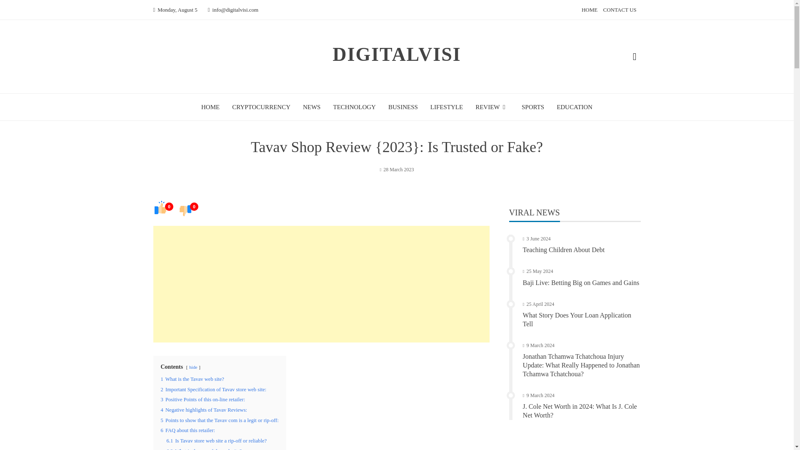  I want to click on 2 Important Specification of Tavav store web site:, so click(213, 389).